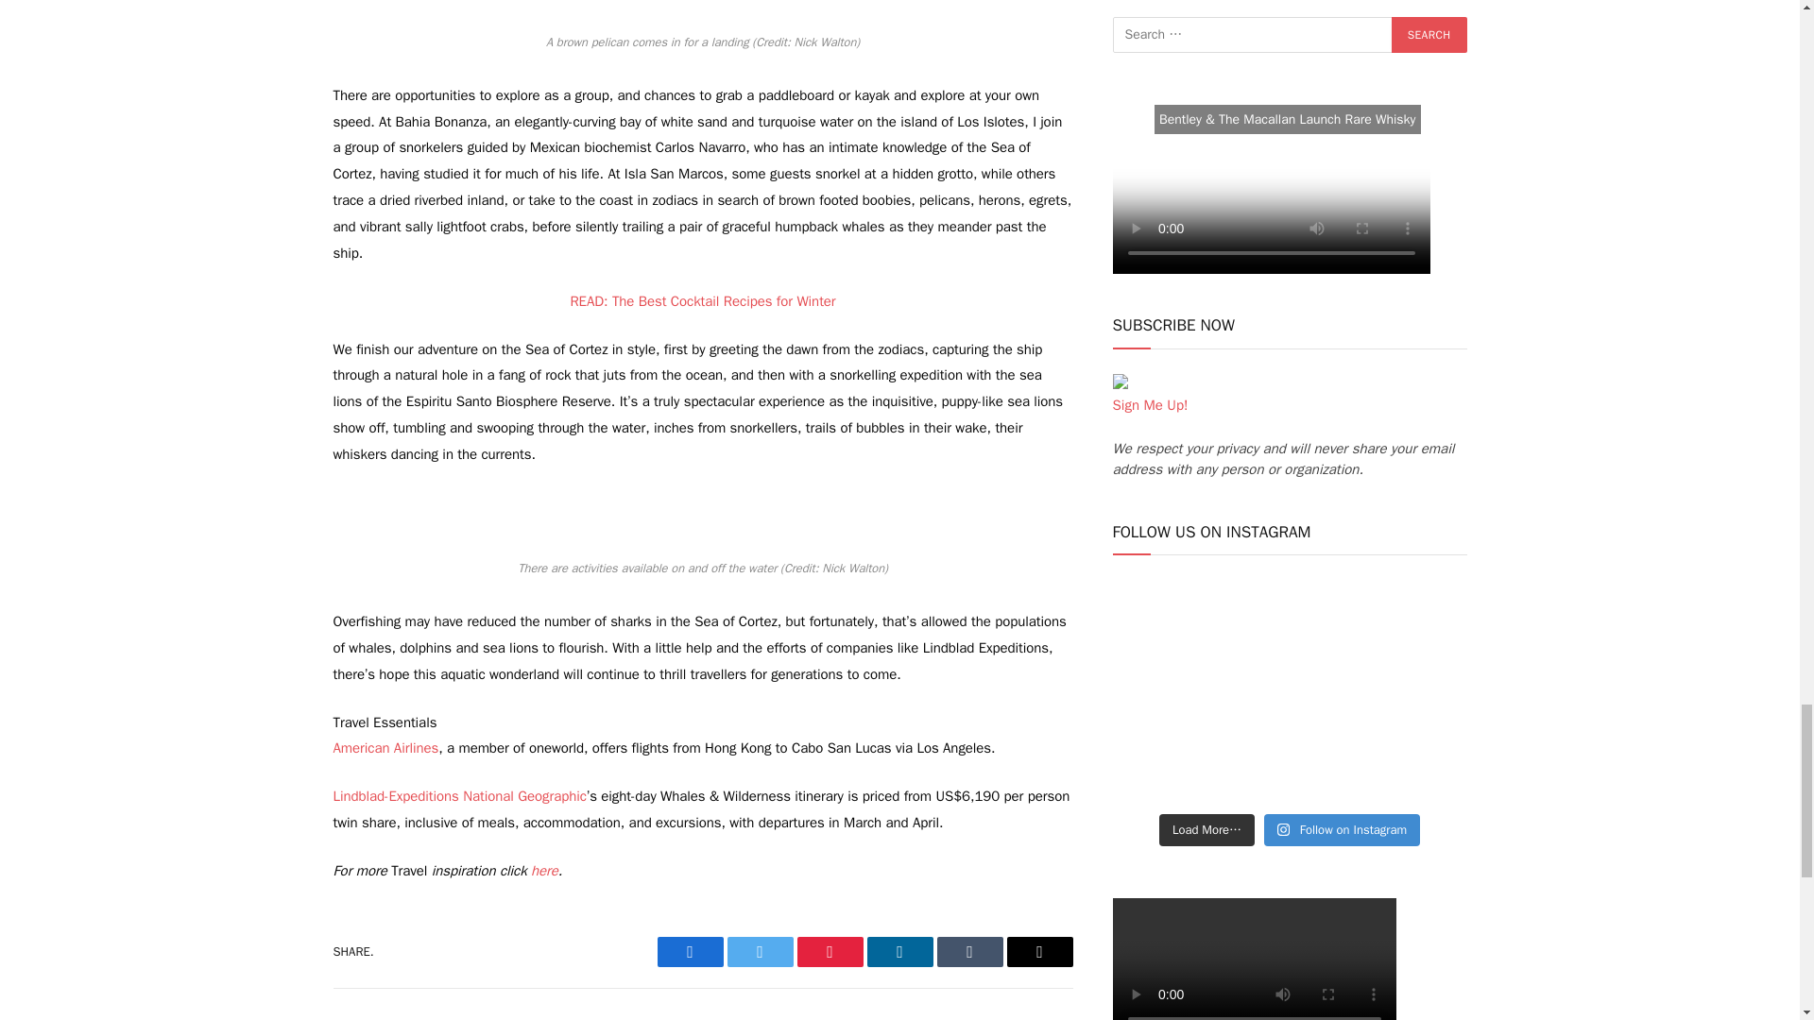 This screenshot has width=1814, height=1020. I want to click on Share on Facebook, so click(690, 952).